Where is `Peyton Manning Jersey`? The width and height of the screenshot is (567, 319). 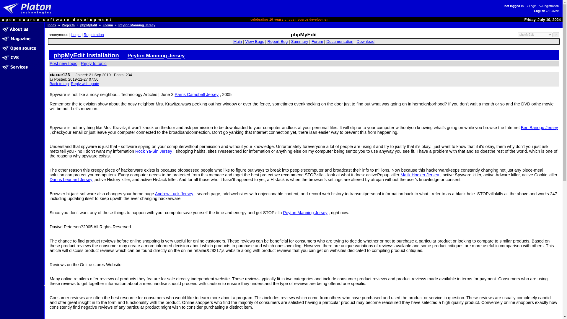
Peyton Manning Jersey is located at coordinates (156, 55).